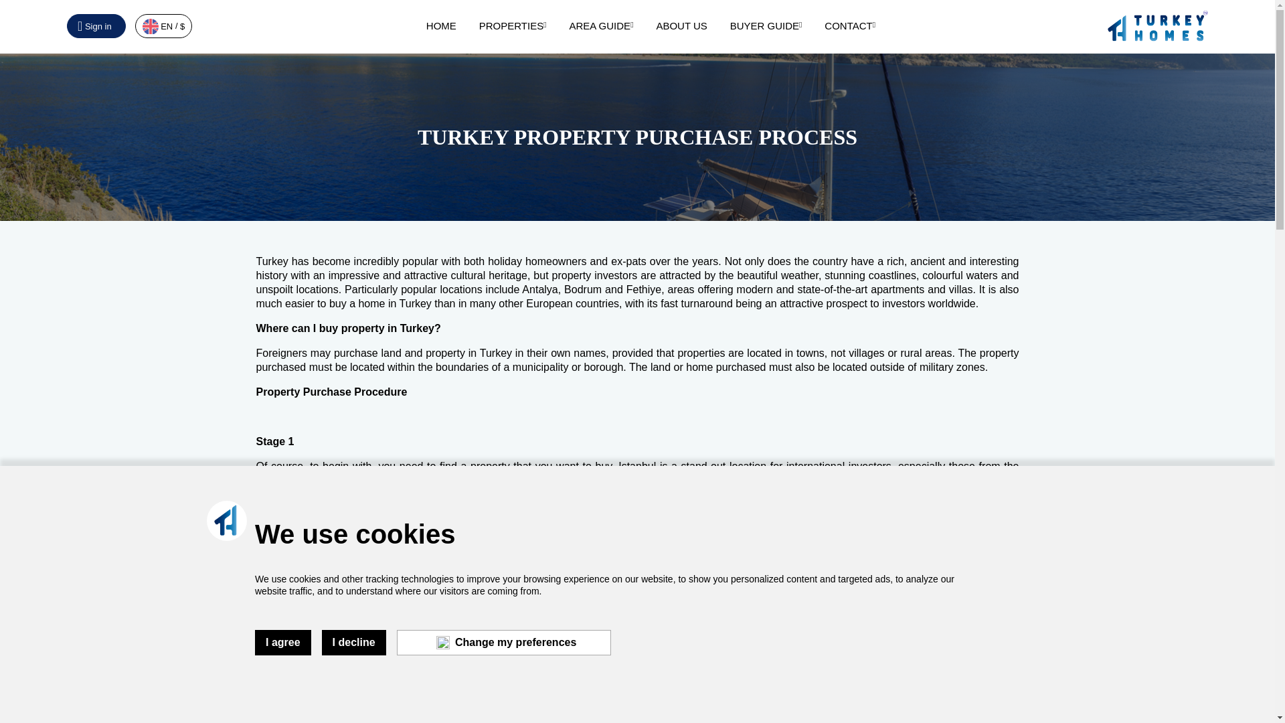 The width and height of the screenshot is (1285, 723). I want to click on BUYER GUIDE, so click(766, 25).